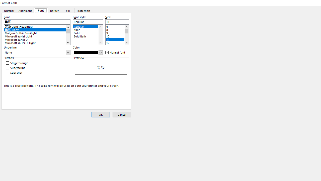 The image size is (321, 181). I want to click on Underline:, so click(37, 53).